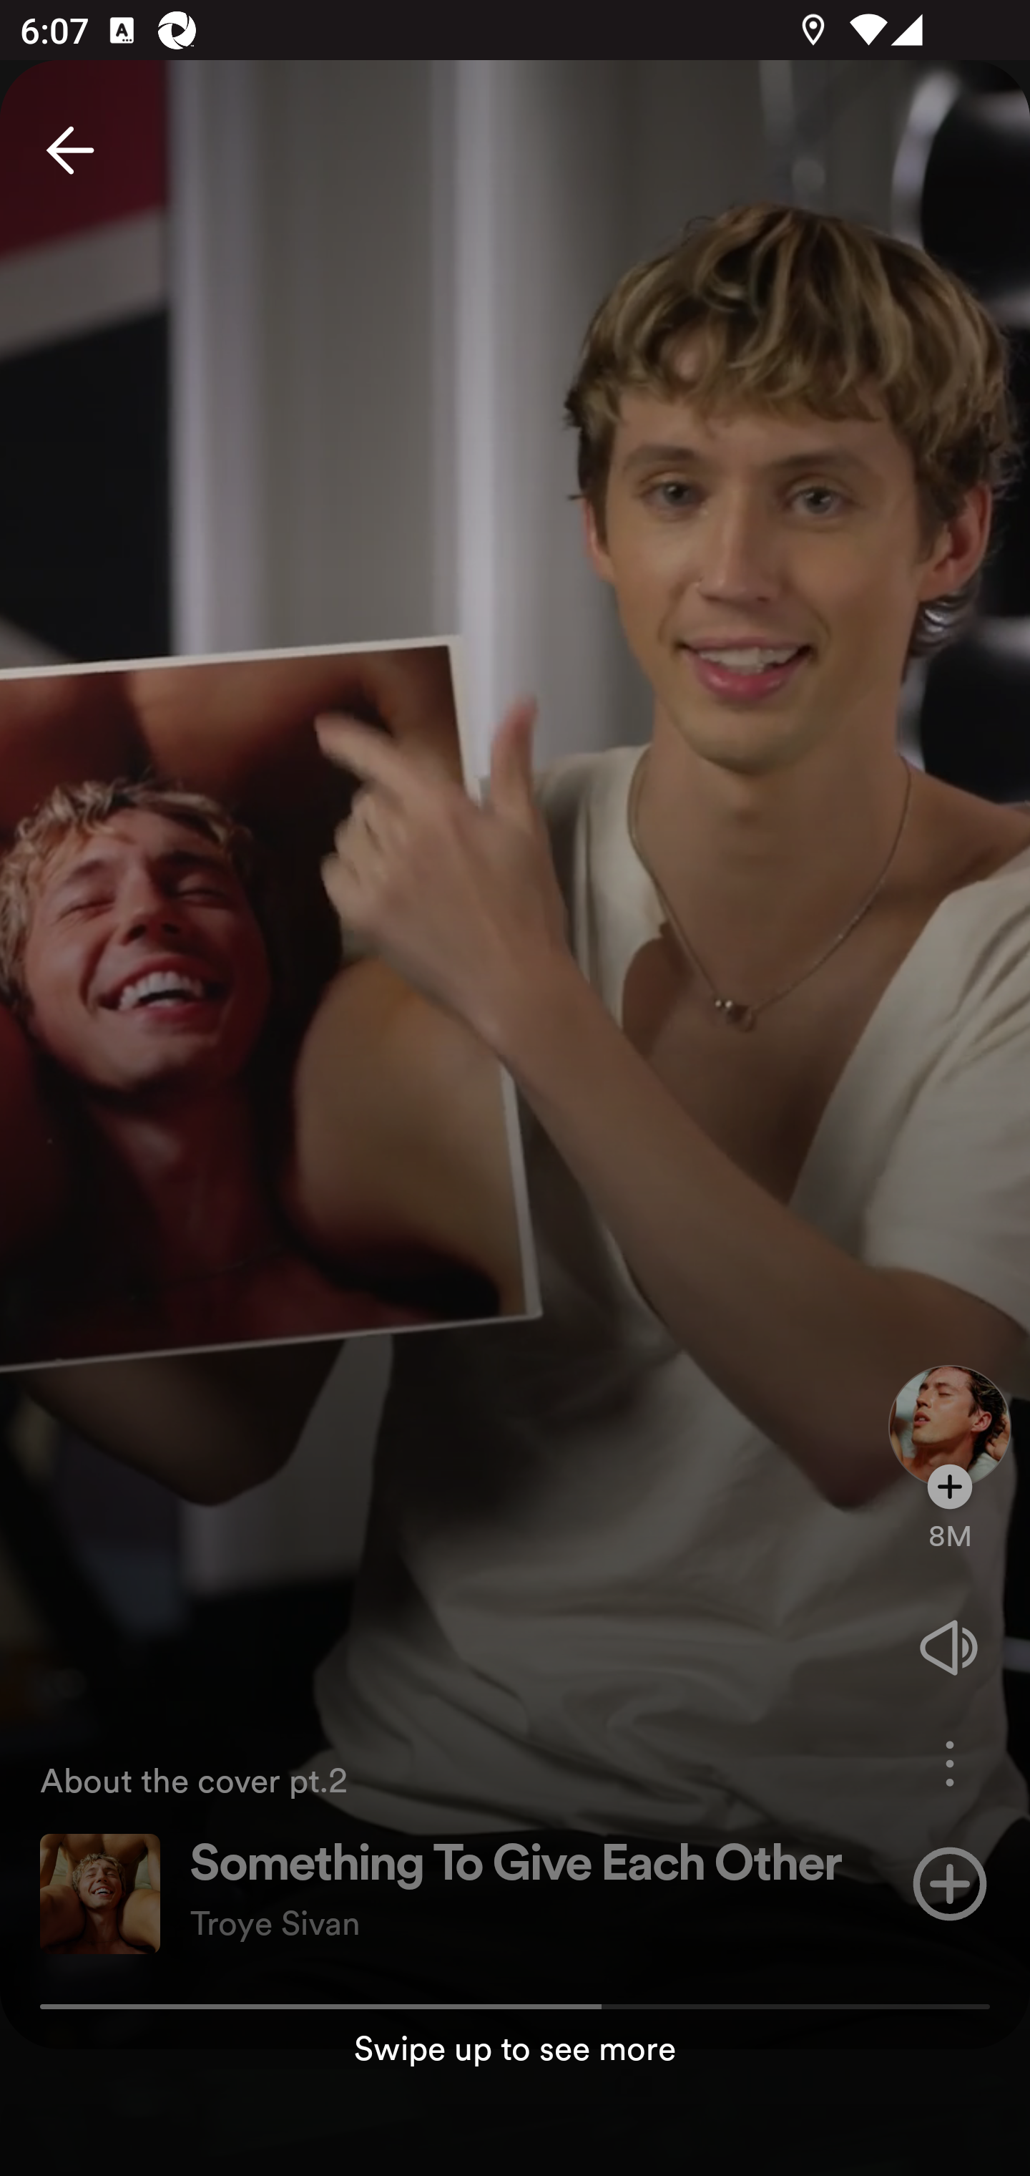  I want to click on Add item, so click(950, 1883).